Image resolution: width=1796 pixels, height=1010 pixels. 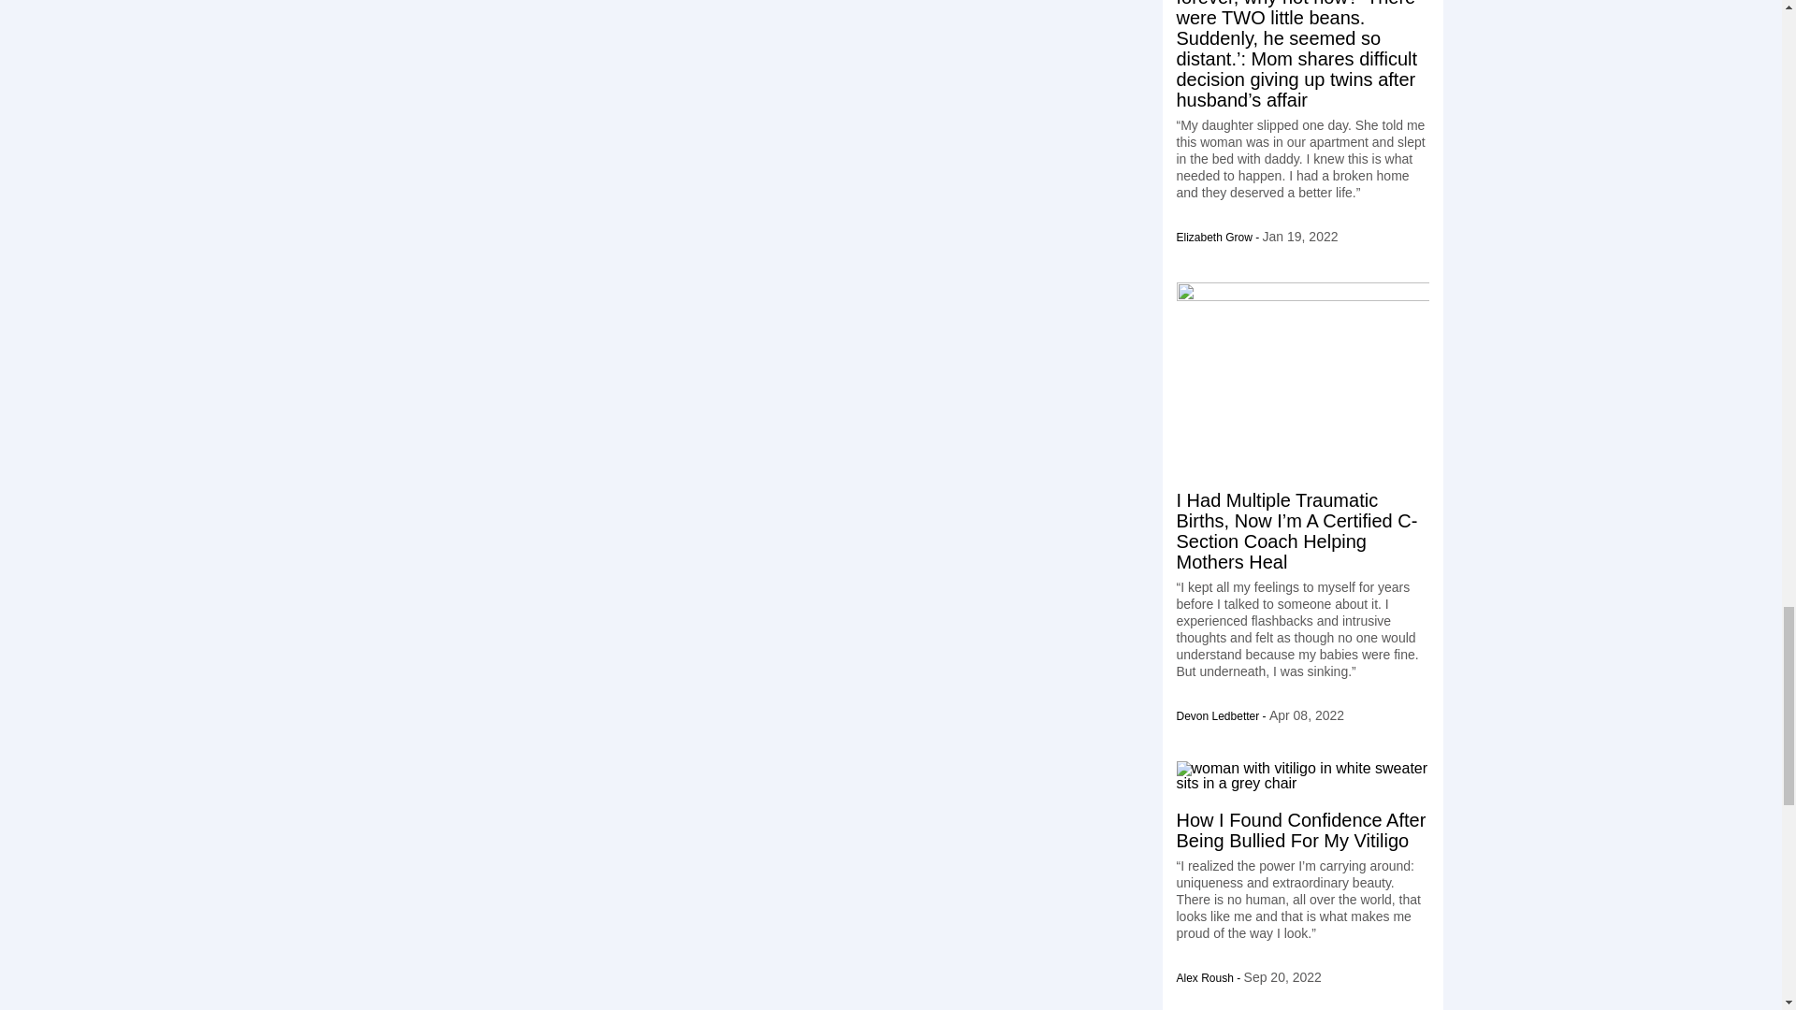 What do you see at coordinates (1300, 236) in the screenshot?
I see `January 19, 2022` at bounding box center [1300, 236].